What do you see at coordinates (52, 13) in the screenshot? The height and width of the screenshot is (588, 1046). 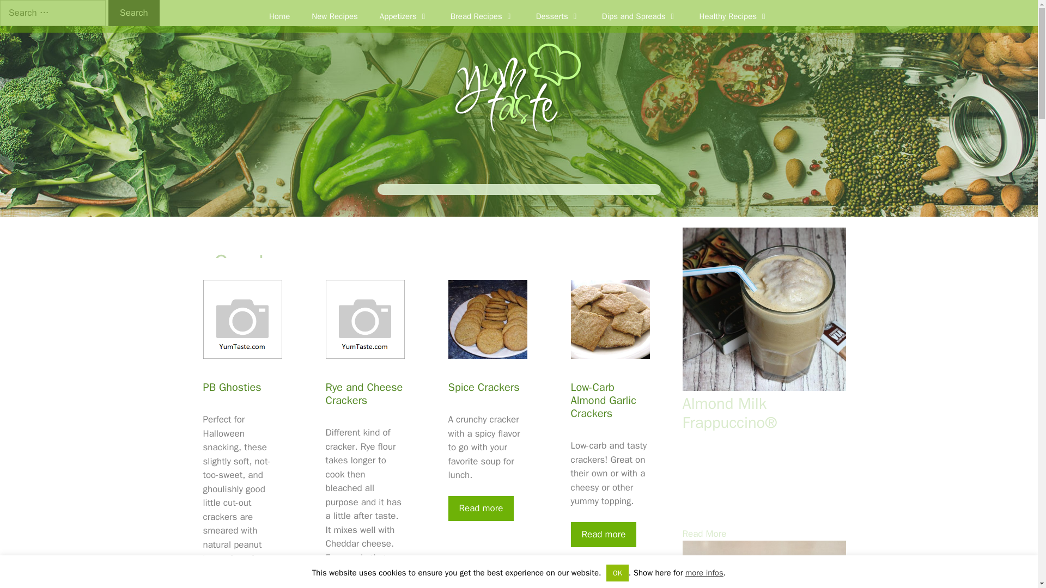 I see `Search for:` at bounding box center [52, 13].